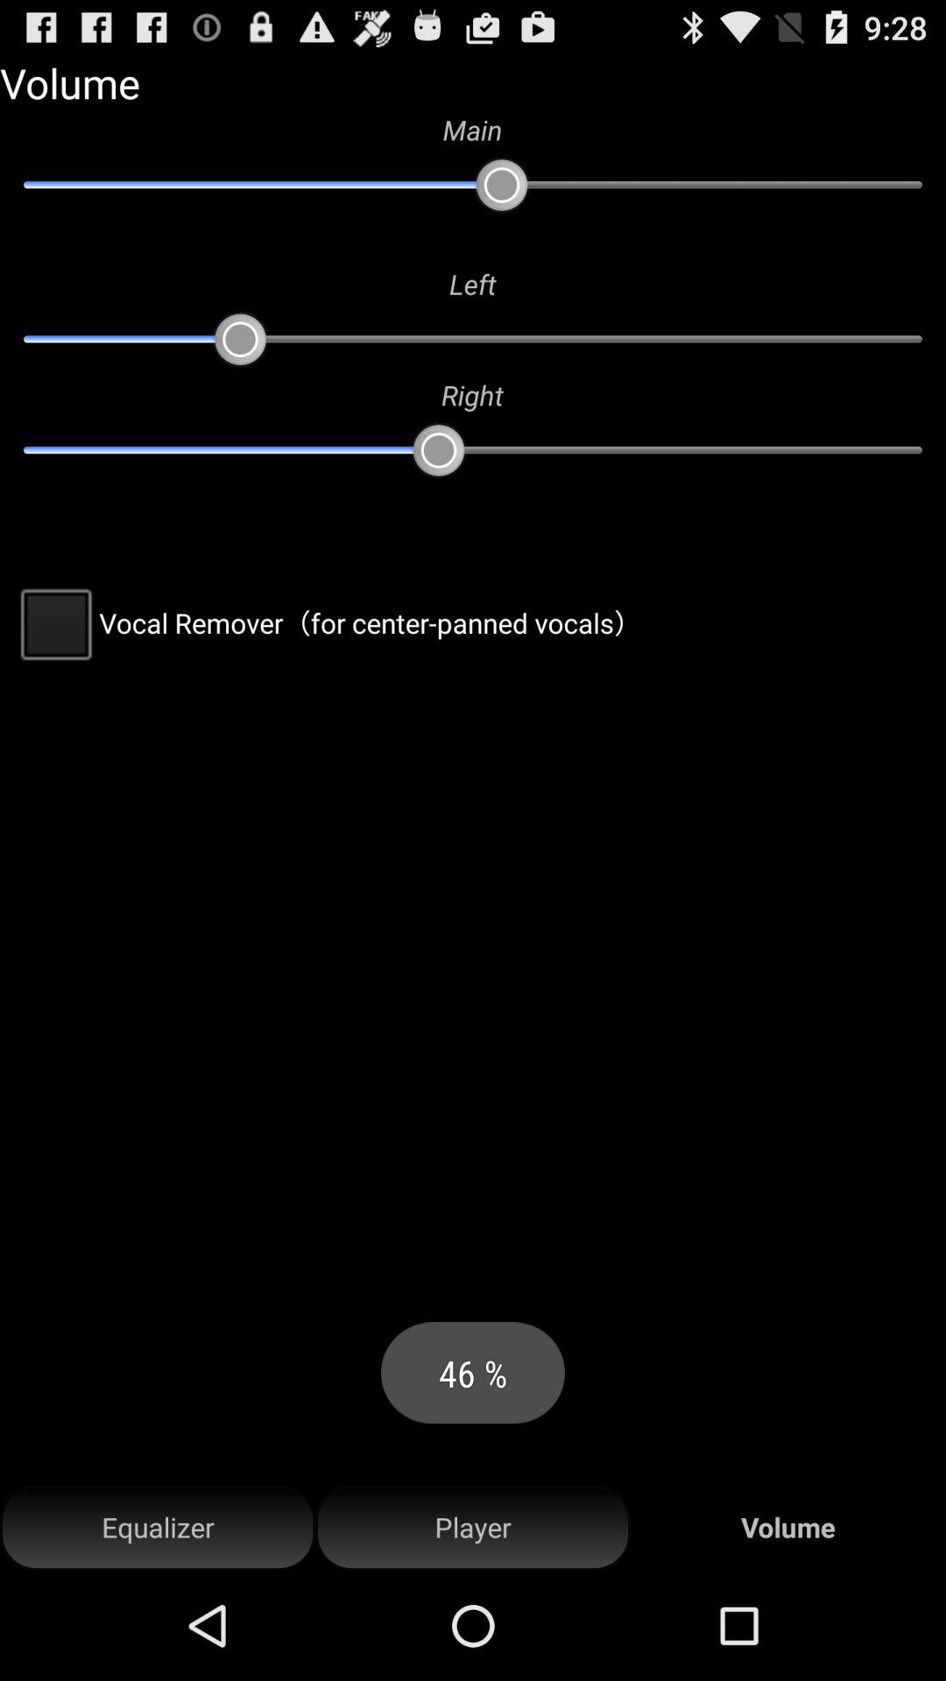 The image size is (946, 1681). Describe the element at coordinates (473, 1527) in the screenshot. I see `open the item next to volume icon` at that location.